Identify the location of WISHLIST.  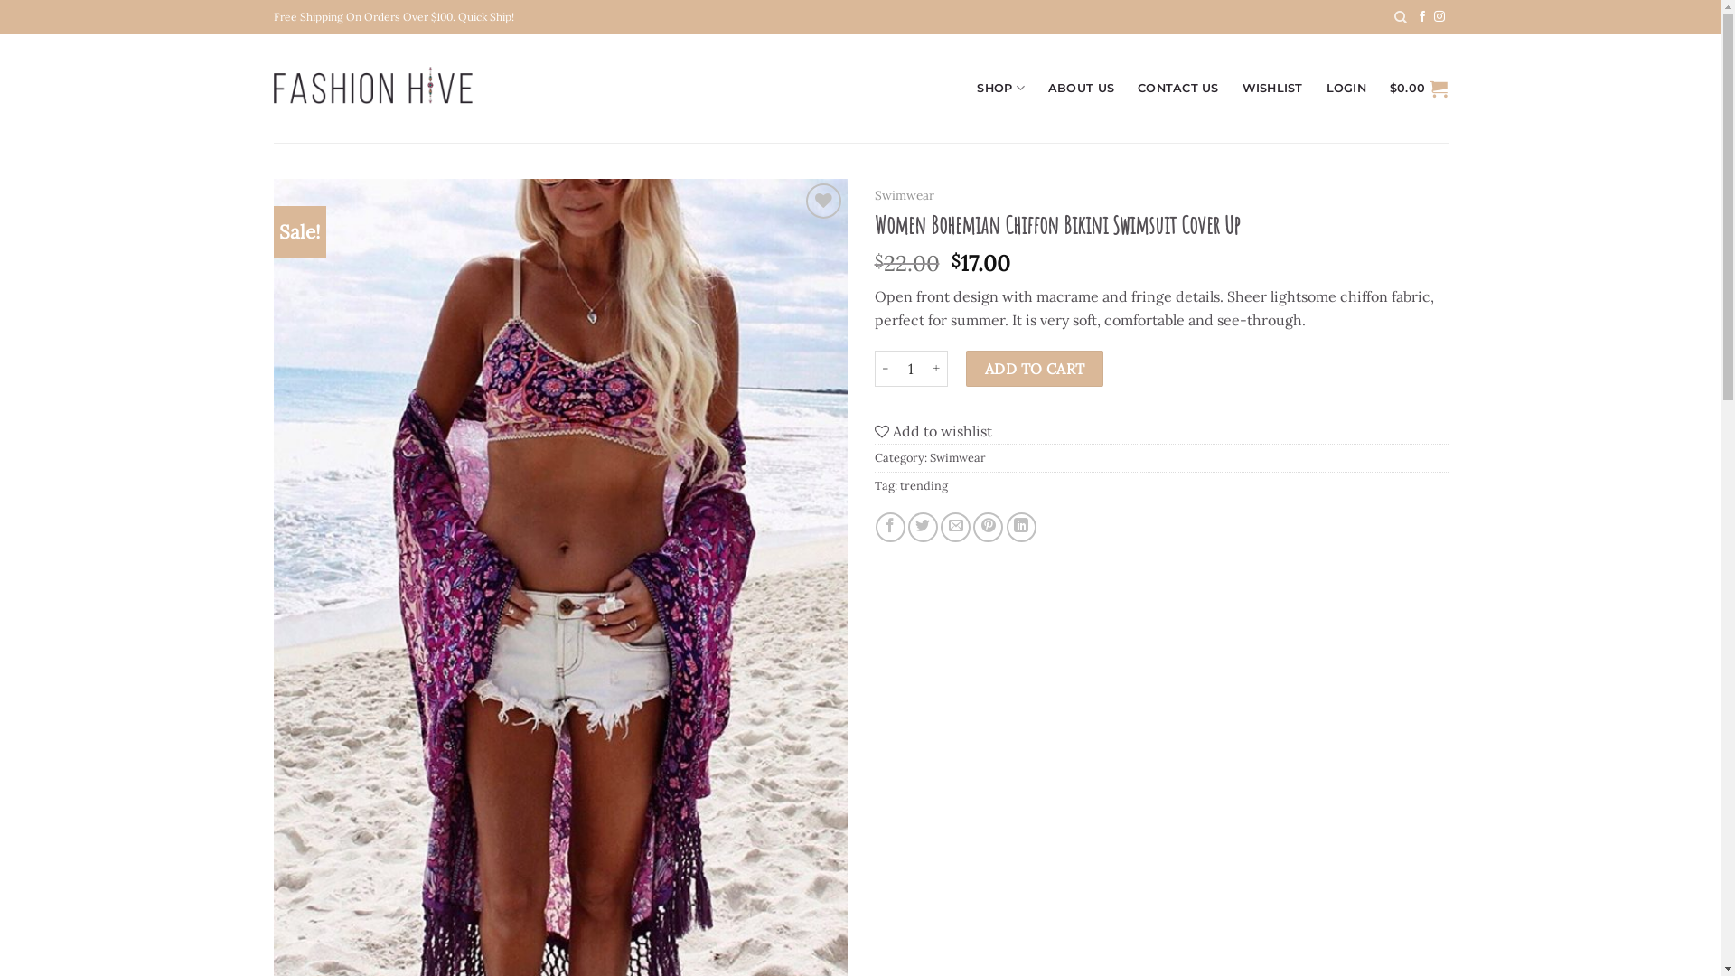
(1272, 89).